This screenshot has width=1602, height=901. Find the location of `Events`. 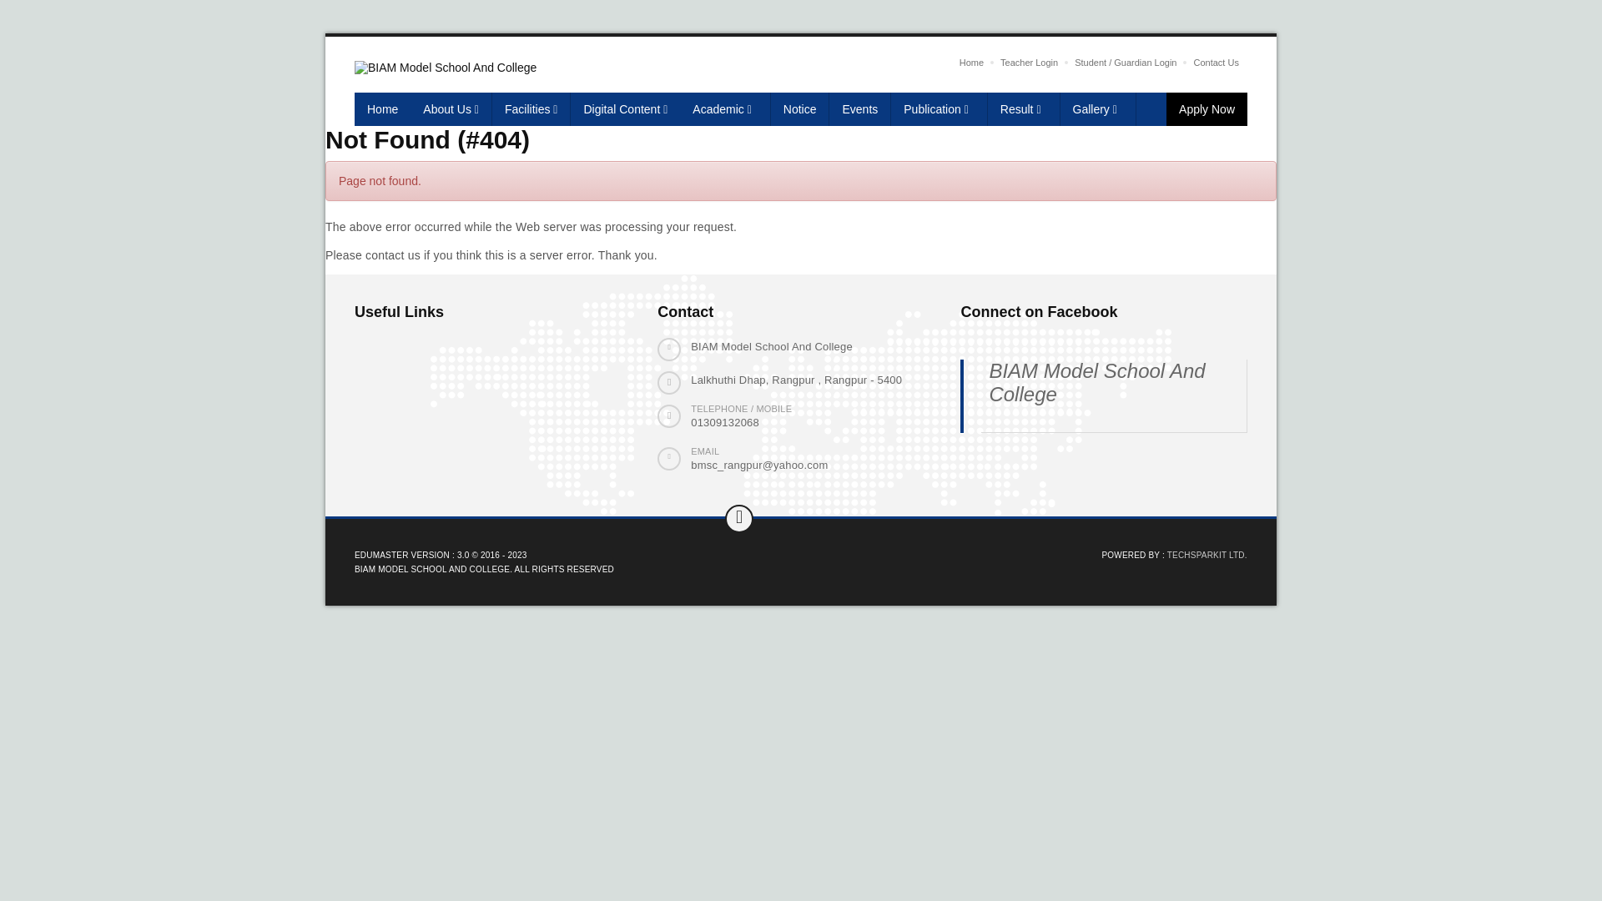

Events is located at coordinates (860, 109).